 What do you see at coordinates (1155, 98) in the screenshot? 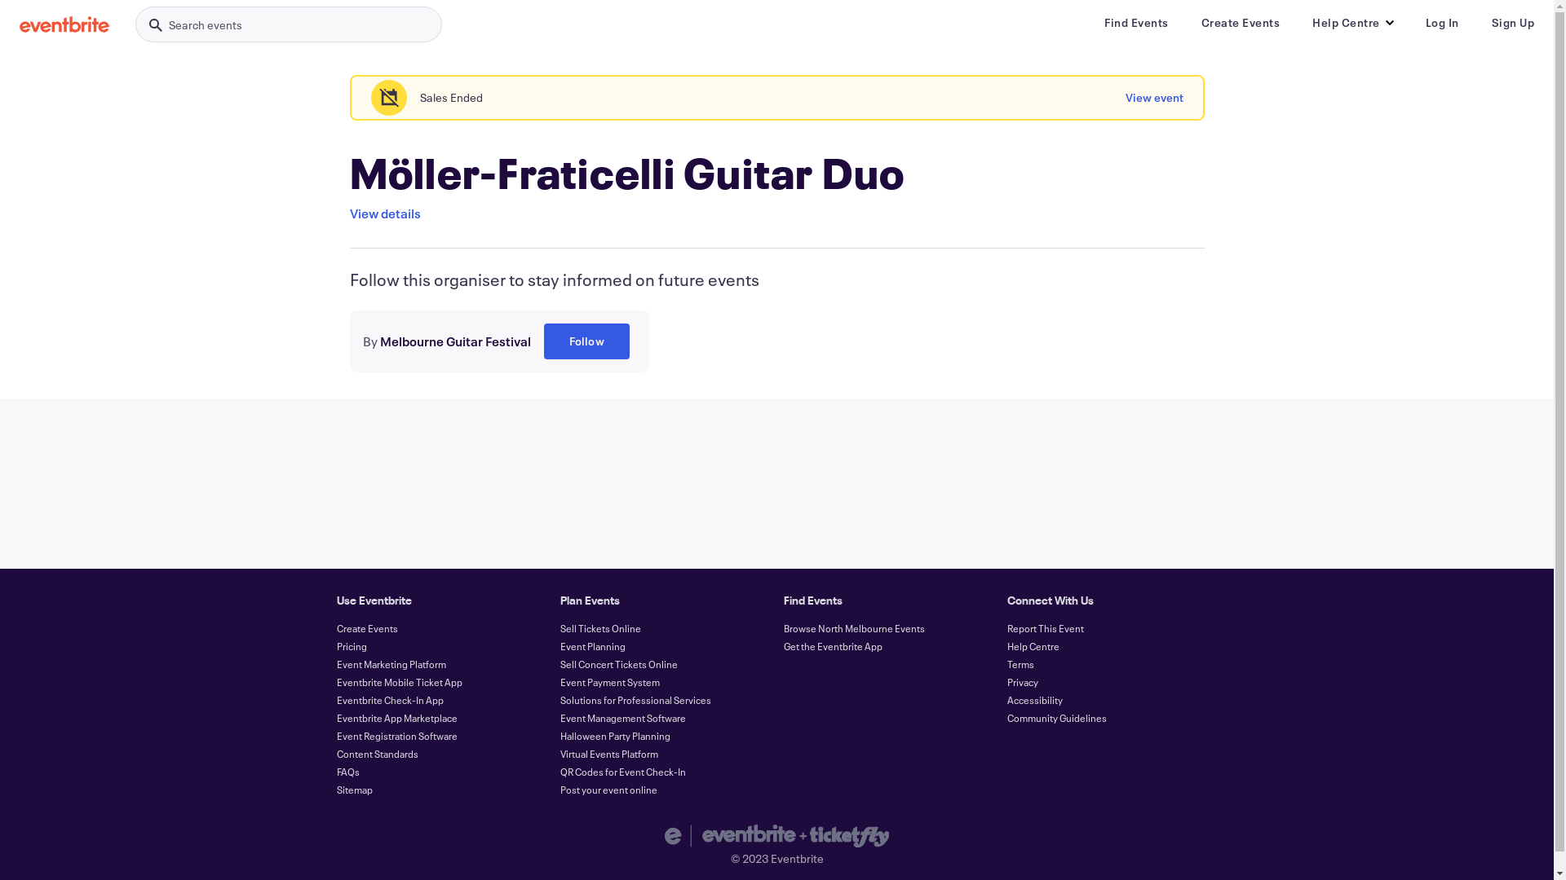
I see `View event` at bounding box center [1155, 98].